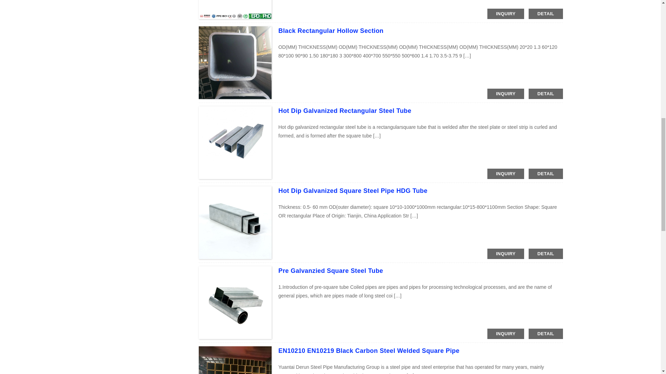  What do you see at coordinates (353, 190) in the screenshot?
I see `Hot Dip Galvanized Square Steel Pipe HDG Tube` at bounding box center [353, 190].